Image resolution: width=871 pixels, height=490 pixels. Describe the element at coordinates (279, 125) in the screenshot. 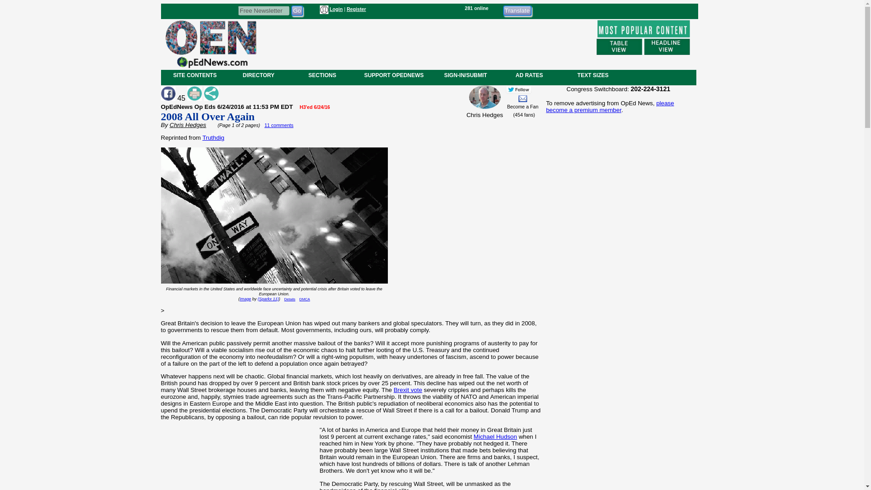

I see `11 comments` at that location.